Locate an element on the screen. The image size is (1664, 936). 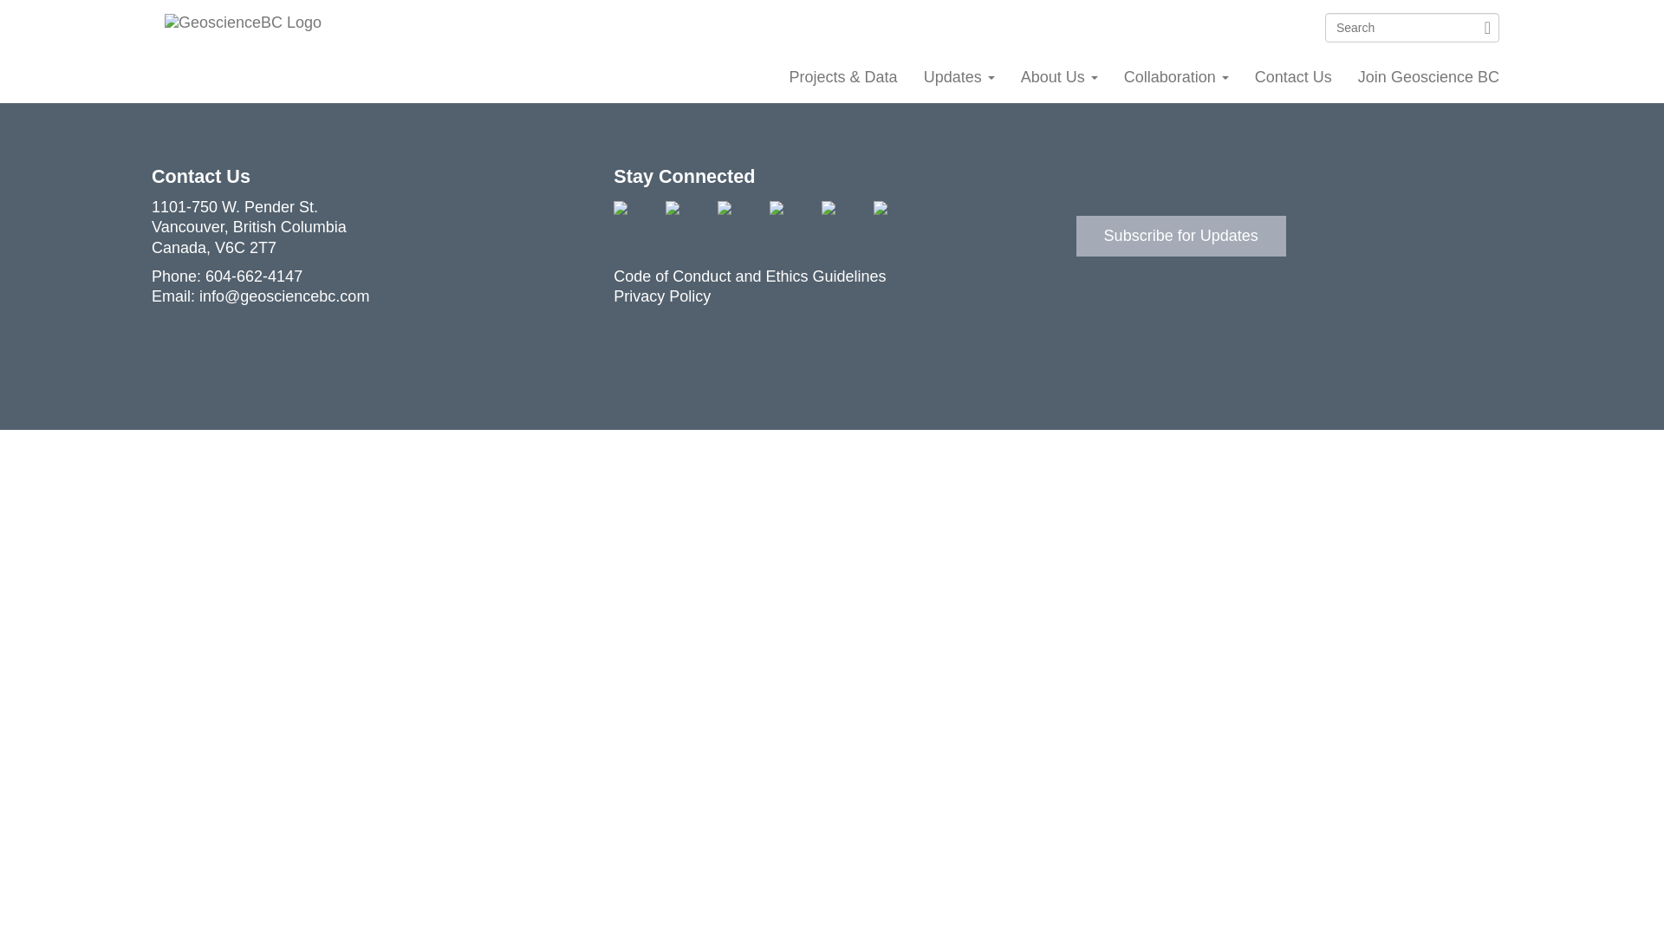
604-662-4147 is located at coordinates (253, 276).